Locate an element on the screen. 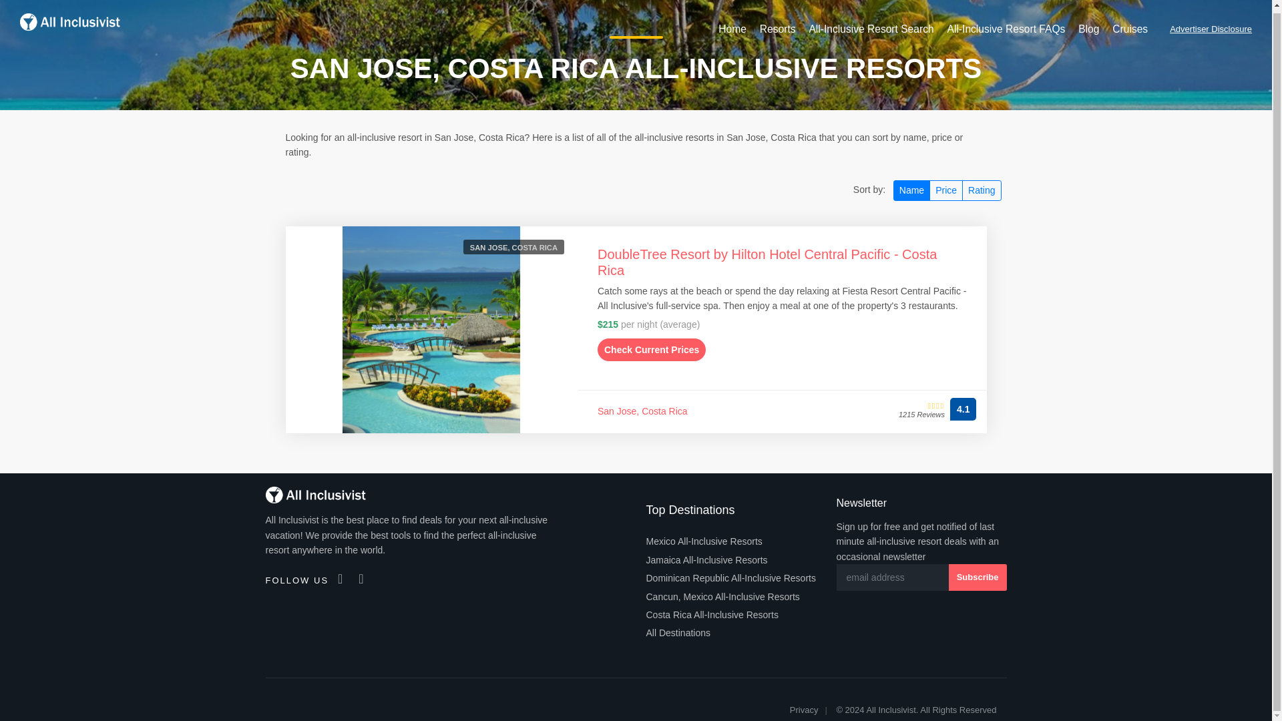 This screenshot has height=721, width=1282. Costa Rica All-Inclusive Resorts is located at coordinates (712, 615).